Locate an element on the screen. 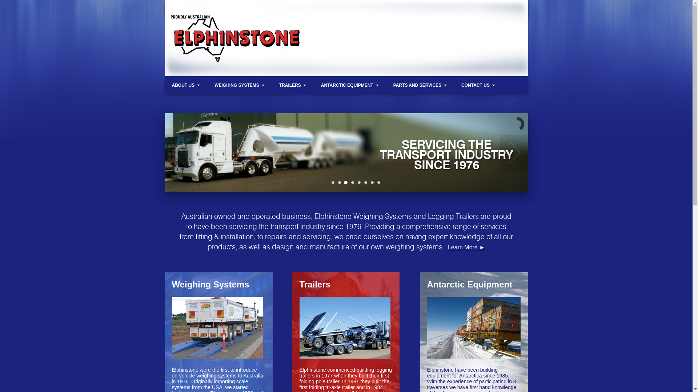 This screenshot has height=392, width=698. PARTS AND SERVICES is located at coordinates (420, 85).